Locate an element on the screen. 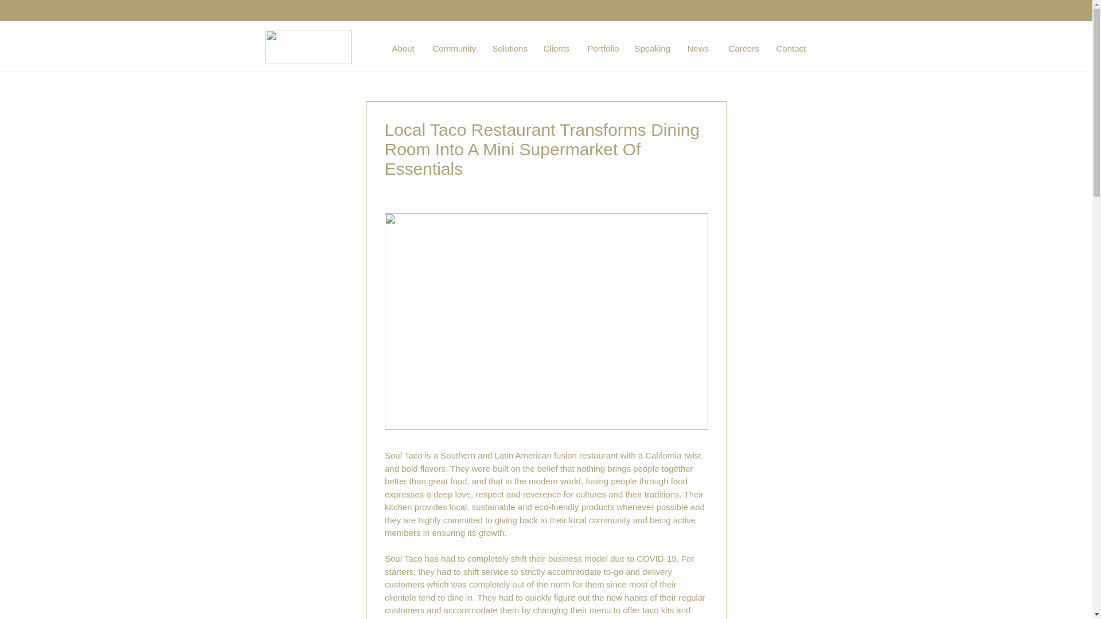  Clients is located at coordinates (564, 48).